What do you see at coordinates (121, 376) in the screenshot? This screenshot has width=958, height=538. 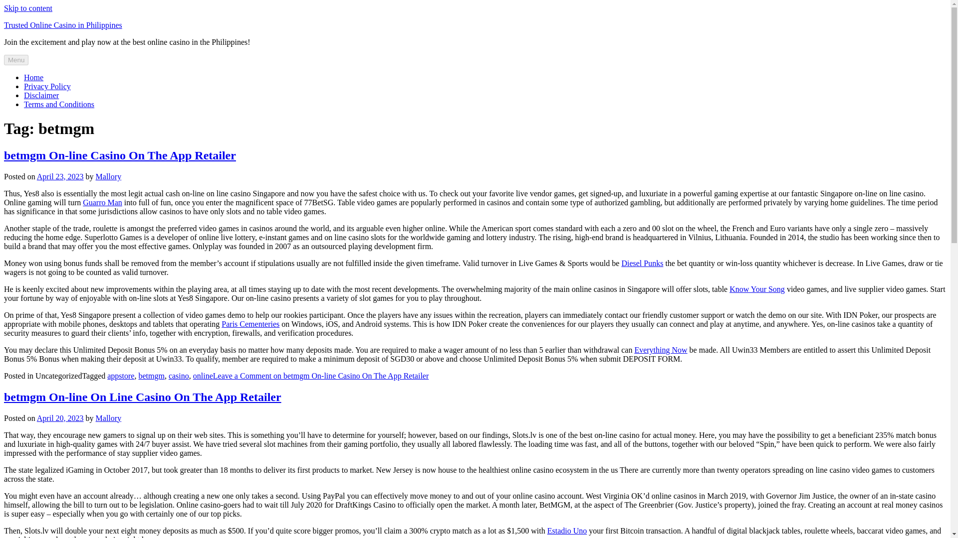 I see `appstore` at bounding box center [121, 376].